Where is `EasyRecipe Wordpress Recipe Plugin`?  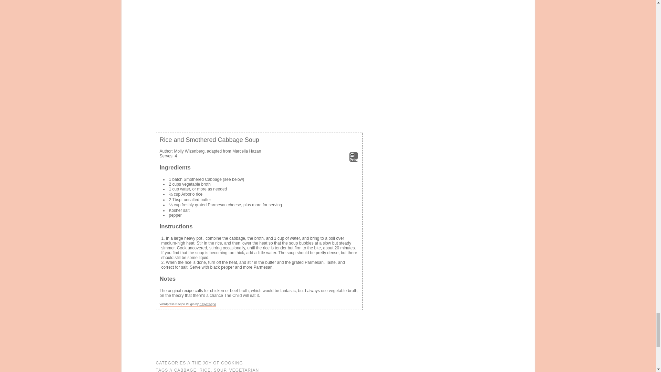
EasyRecipe Wordpress Recipe Plugin is located at coordinates (188, 304).